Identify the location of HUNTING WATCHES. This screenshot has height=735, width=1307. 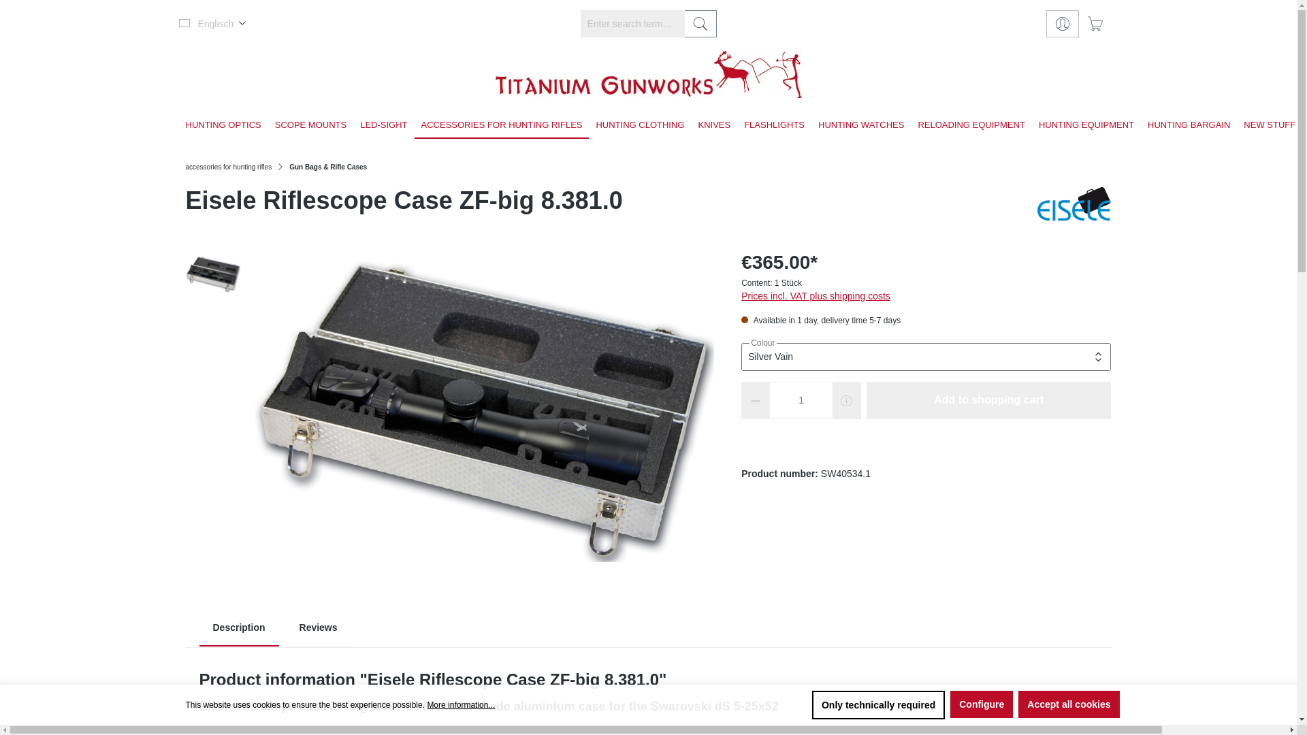
(861, 125).